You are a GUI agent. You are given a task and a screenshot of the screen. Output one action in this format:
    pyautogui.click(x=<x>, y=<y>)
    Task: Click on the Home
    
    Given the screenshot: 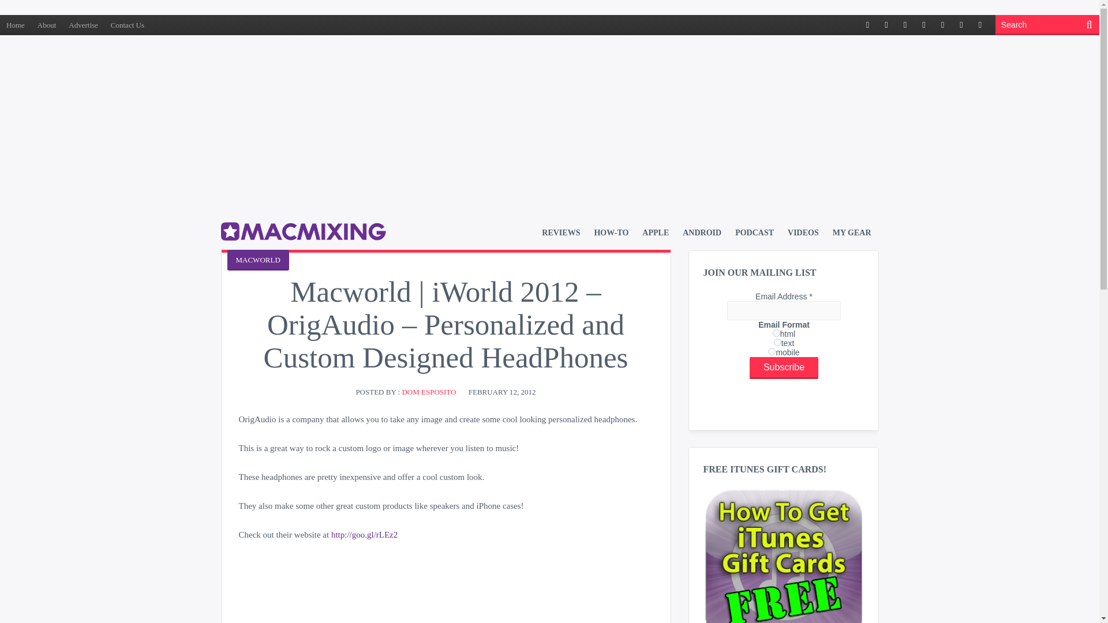 What is the action you would take?
    pyautogui.click(x=15, y=24)
    